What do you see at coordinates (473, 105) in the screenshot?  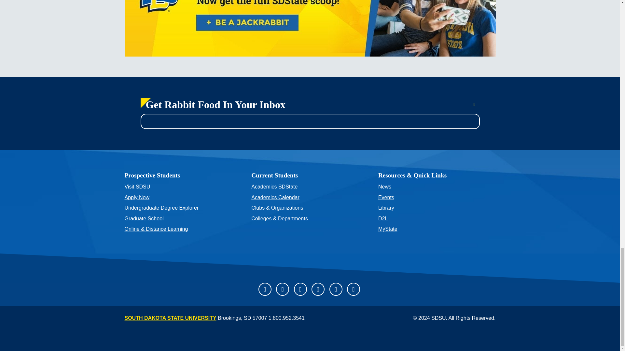 I see `Subscribe` at bounding box center [473, 105].